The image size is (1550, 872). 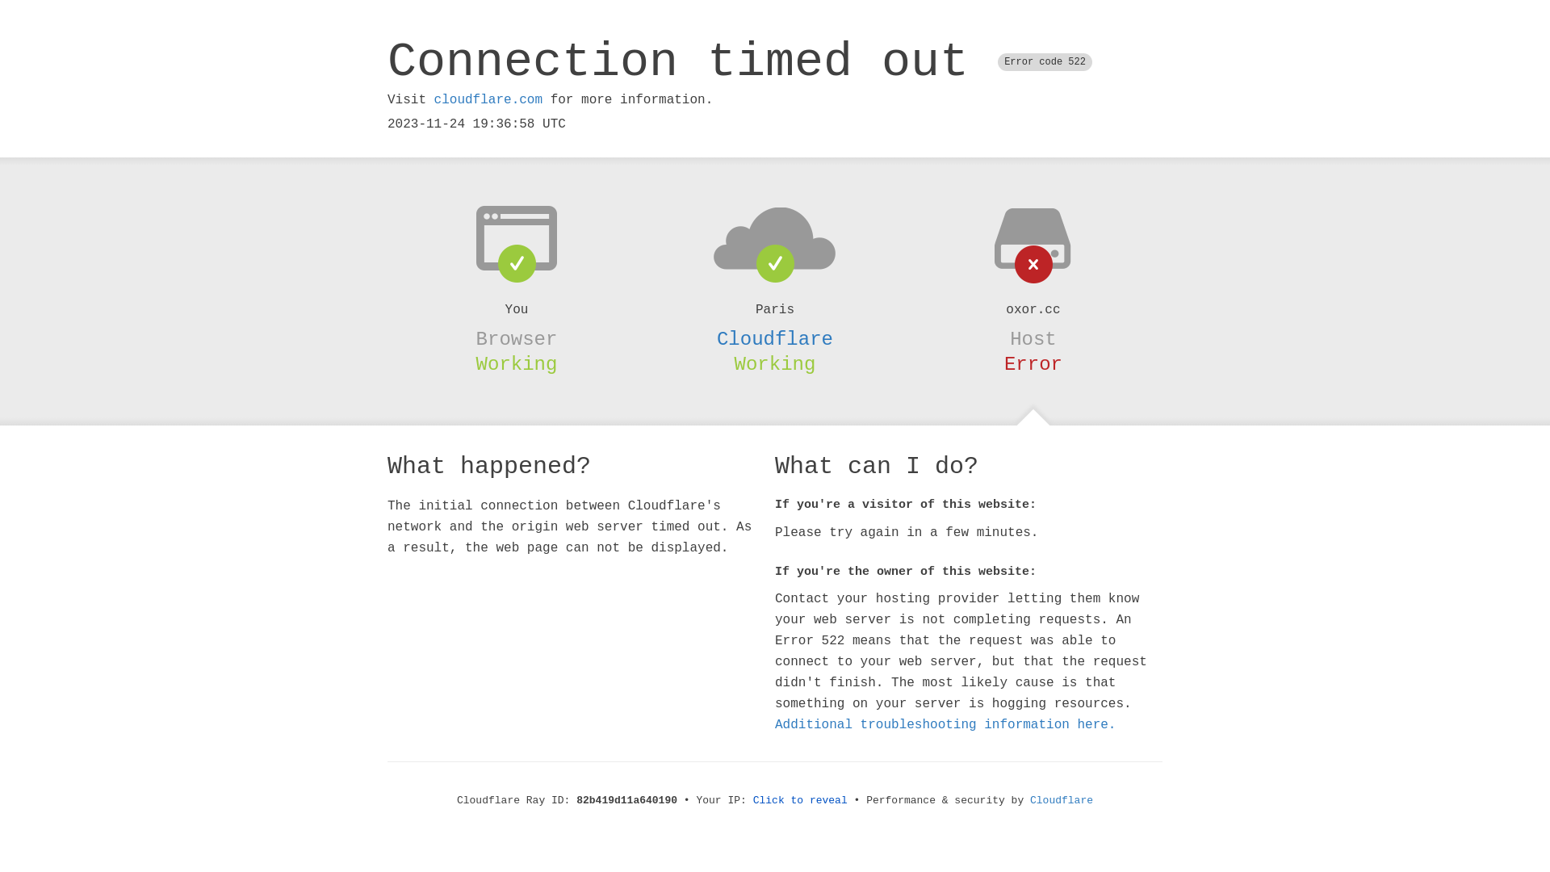 I want to click on cloudflare.com, so click(x=488, y=100).